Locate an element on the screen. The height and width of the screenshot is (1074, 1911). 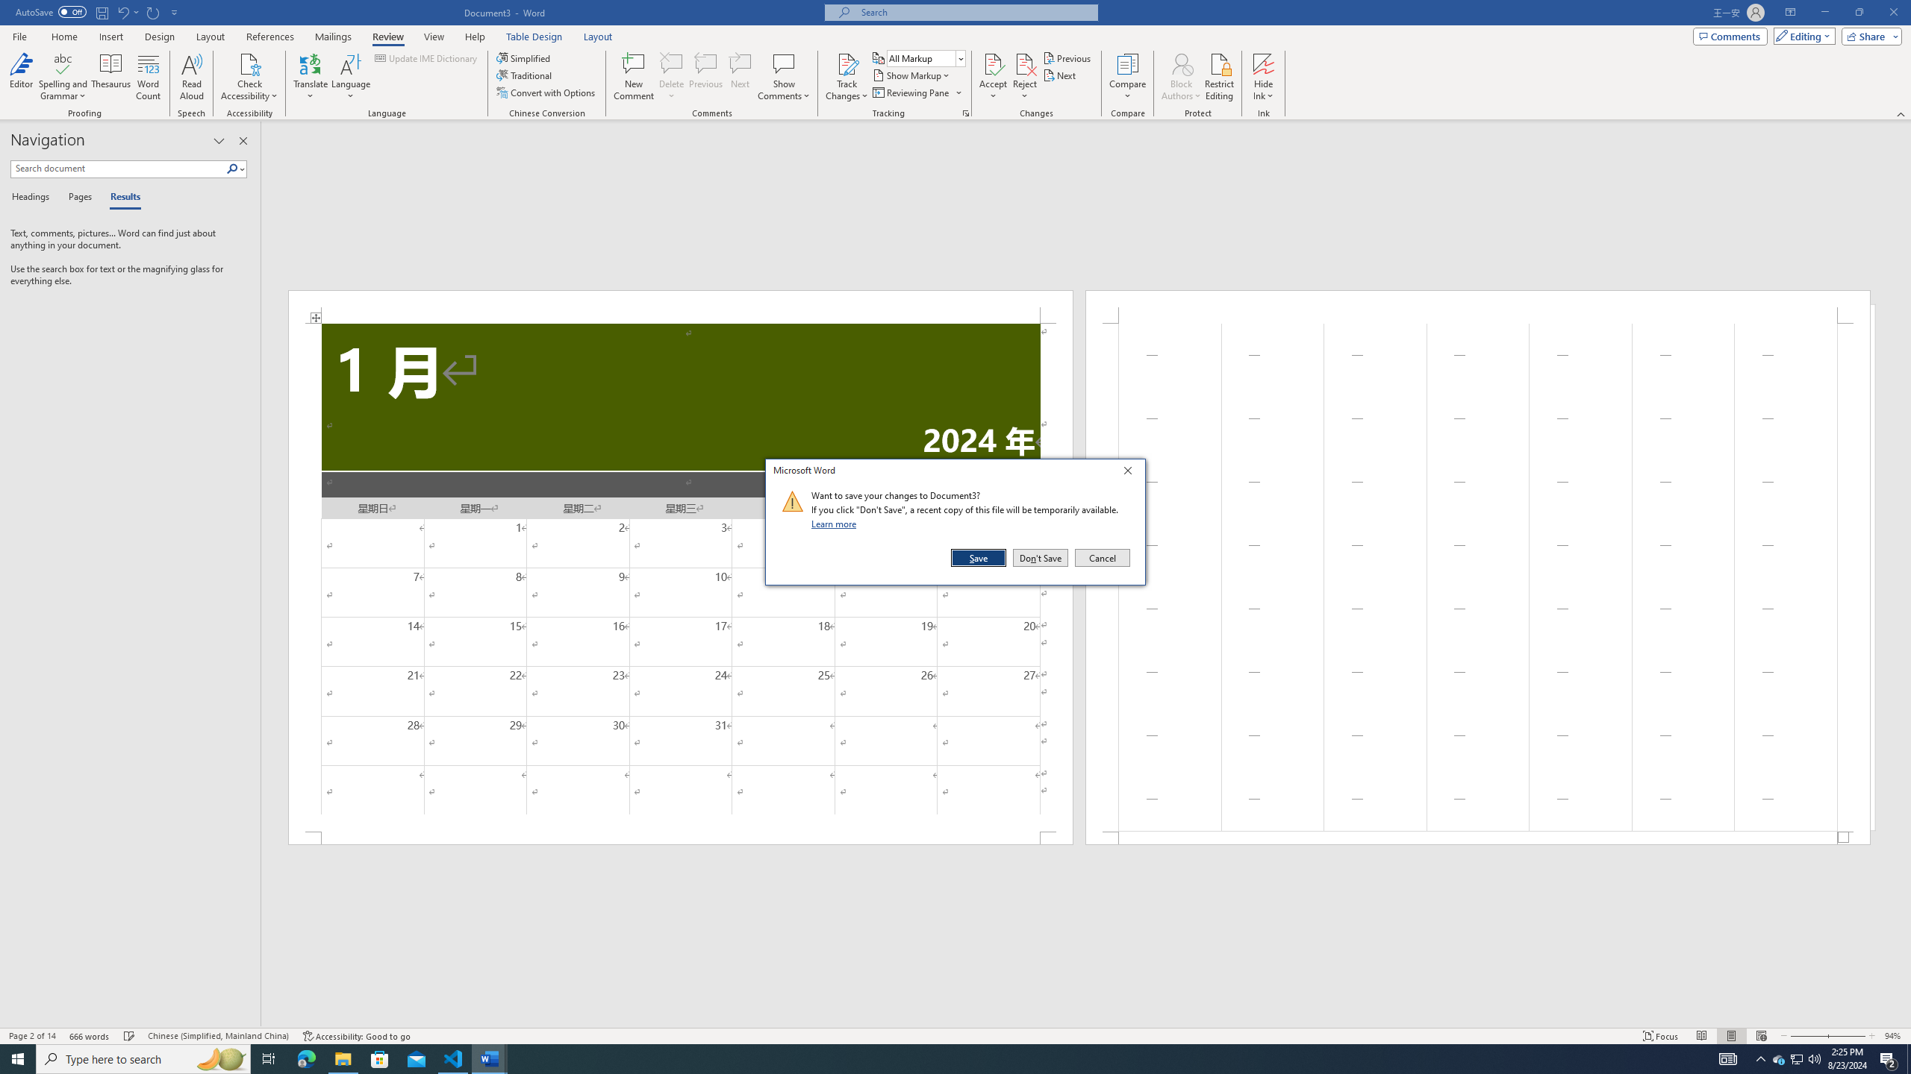
Footer -Section 1- is located at coordinates (847, 77).